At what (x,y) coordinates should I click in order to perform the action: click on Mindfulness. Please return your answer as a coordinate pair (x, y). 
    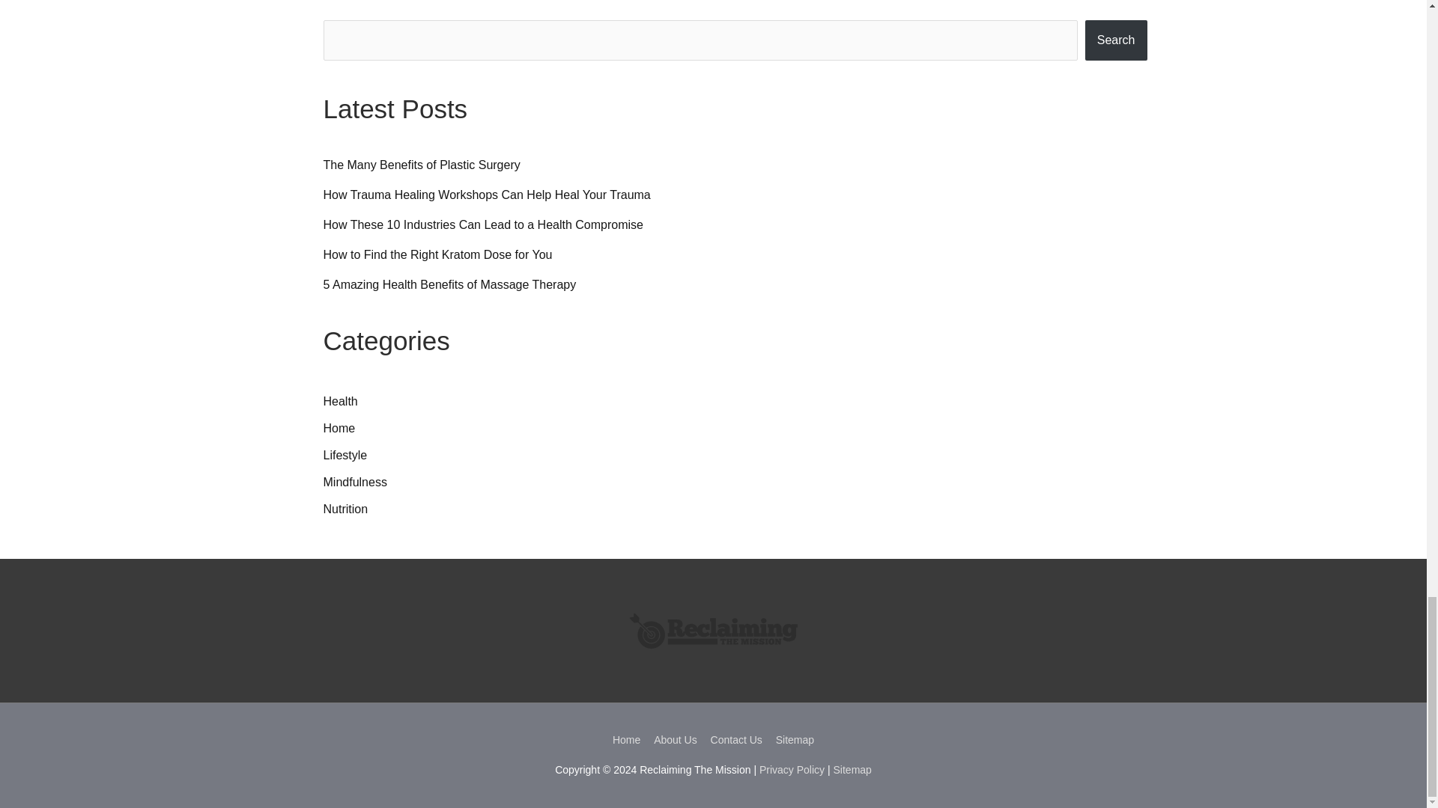
    Looking at the image, I should click on (355, 482).